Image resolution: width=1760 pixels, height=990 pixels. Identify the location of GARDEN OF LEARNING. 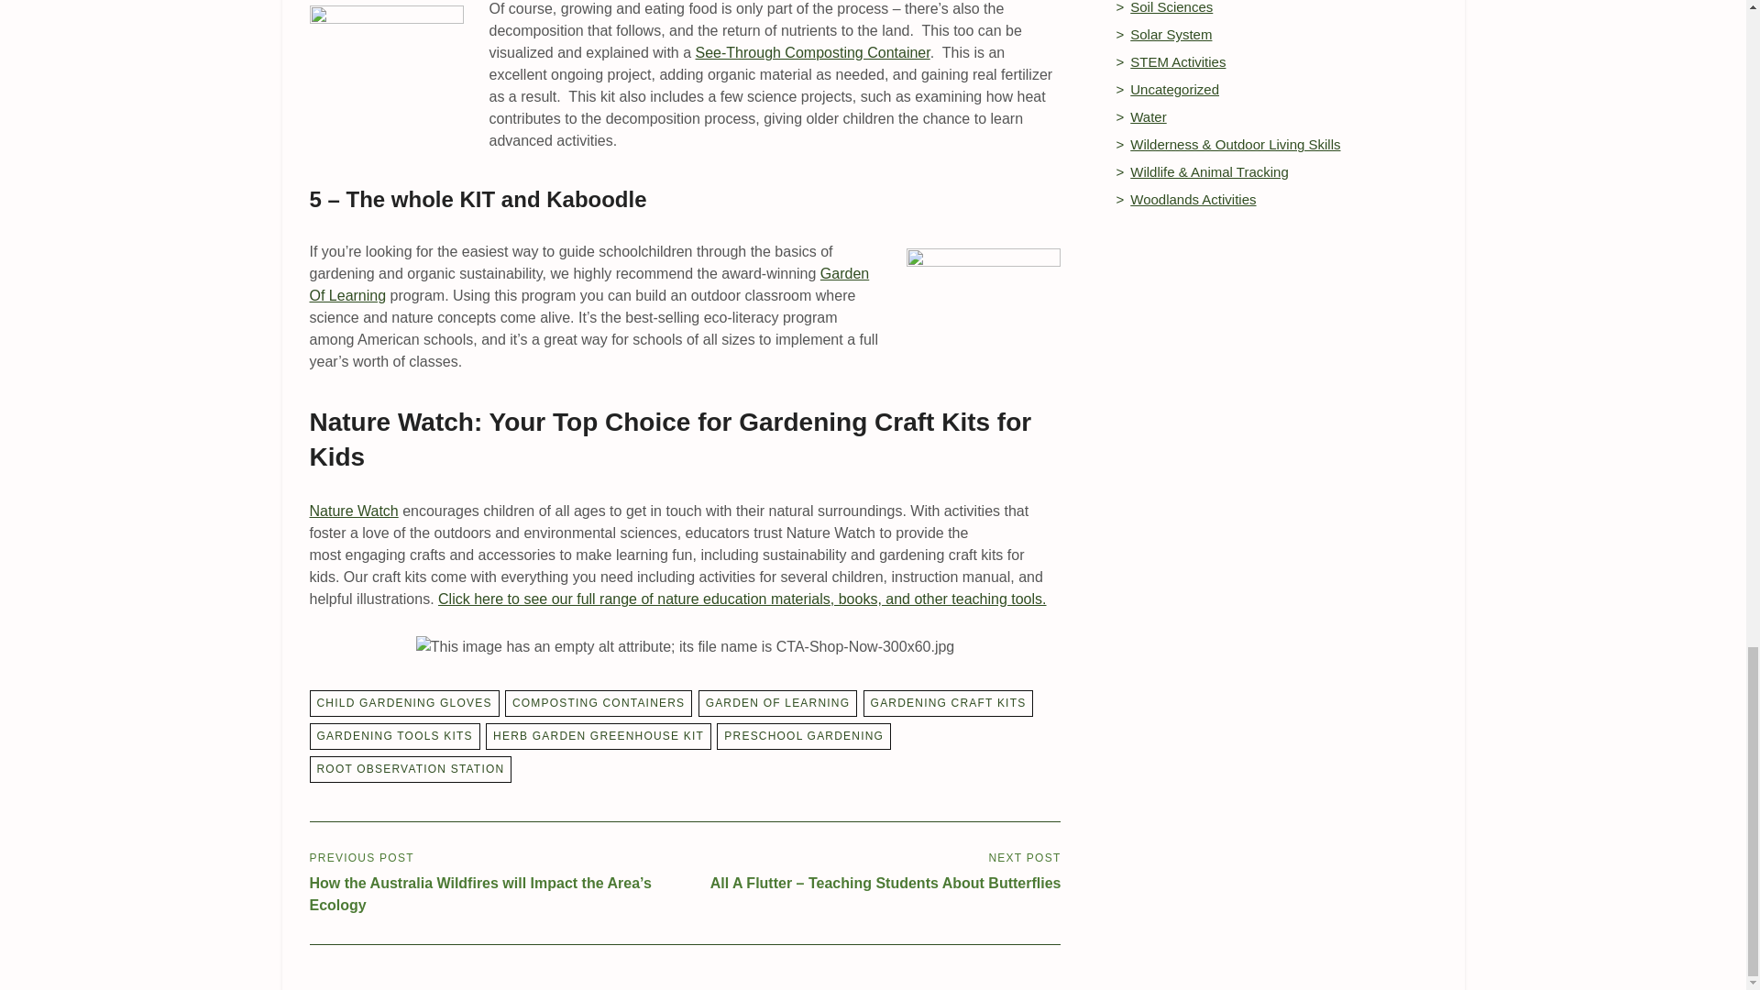
(778, 702).